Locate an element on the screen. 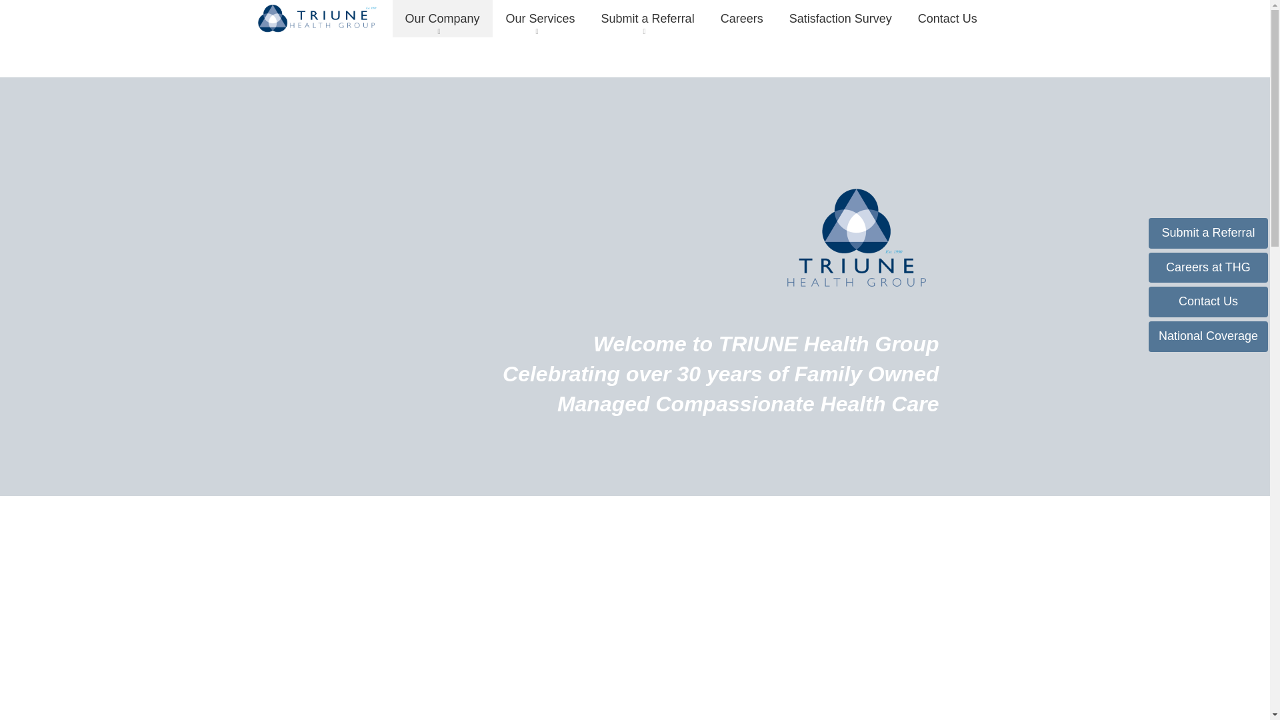 This screenshot has width=1280, height=720. Our Company is located at coordinates (442, 19).